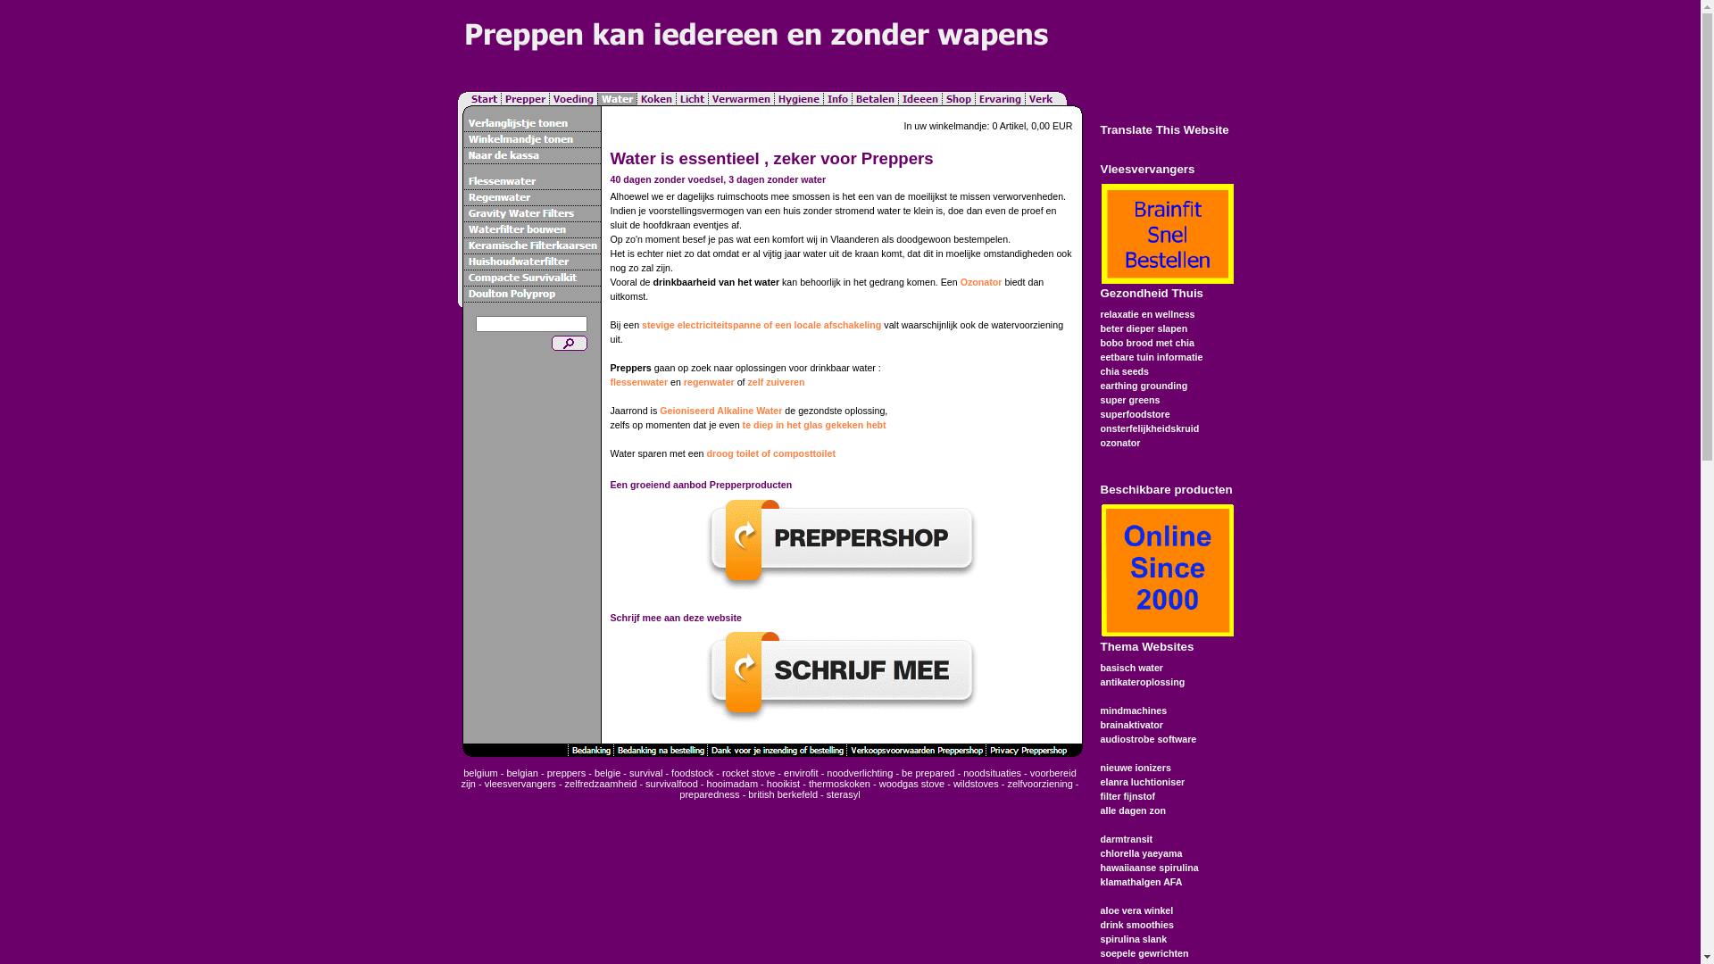 The image size is (1714, 964). Describe the element at coordinates (1136, 925) in the screenshot. I see `drink smoothies` at that location.